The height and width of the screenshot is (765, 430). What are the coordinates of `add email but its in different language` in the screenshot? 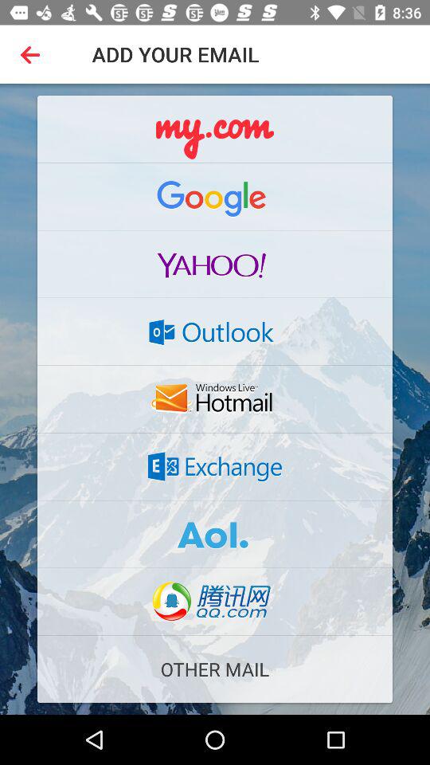 It's located at (215, 602).